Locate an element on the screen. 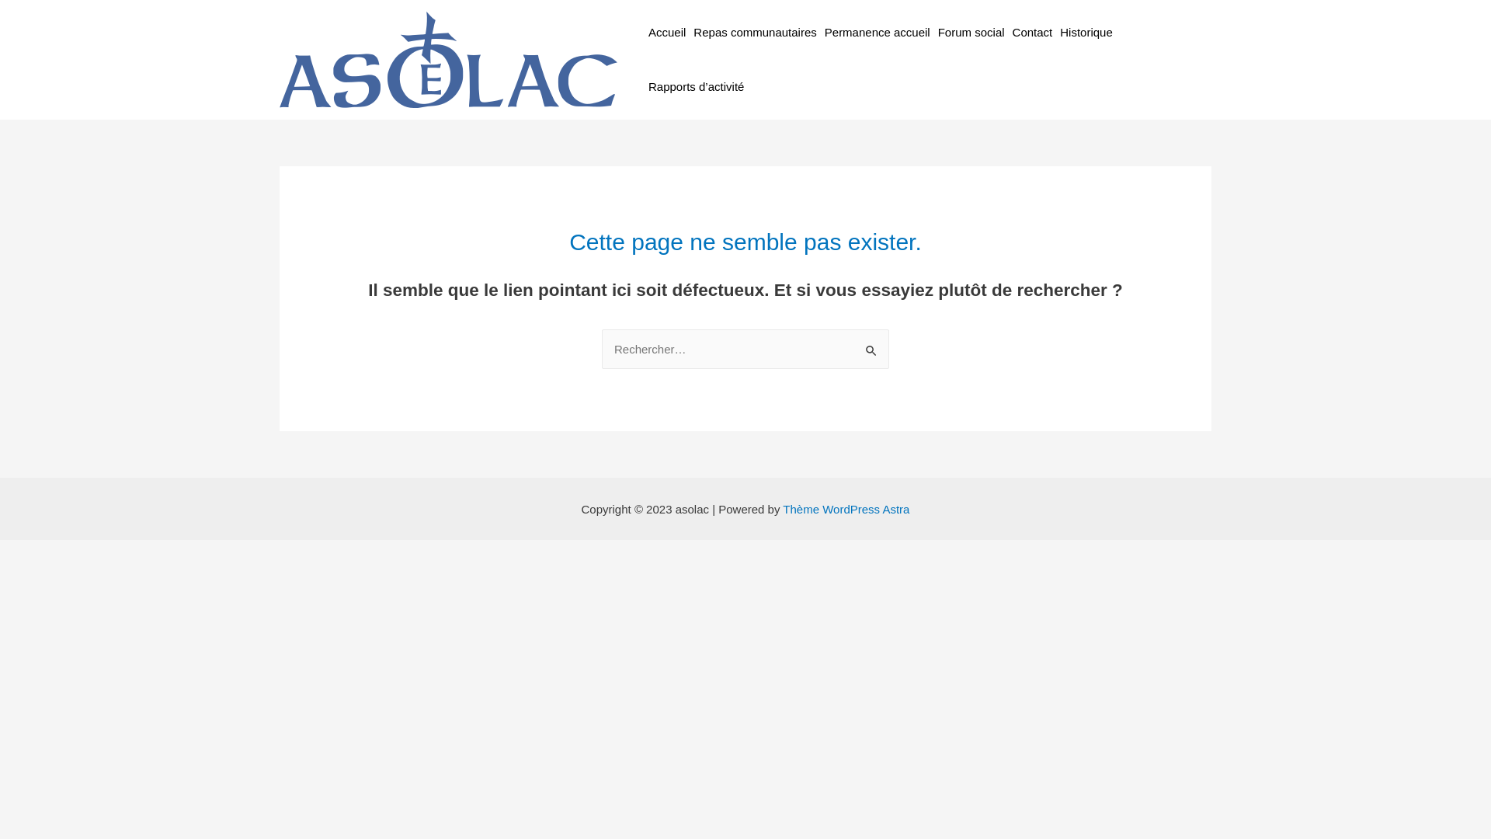  Forum social is located at coordinates (971, 33).